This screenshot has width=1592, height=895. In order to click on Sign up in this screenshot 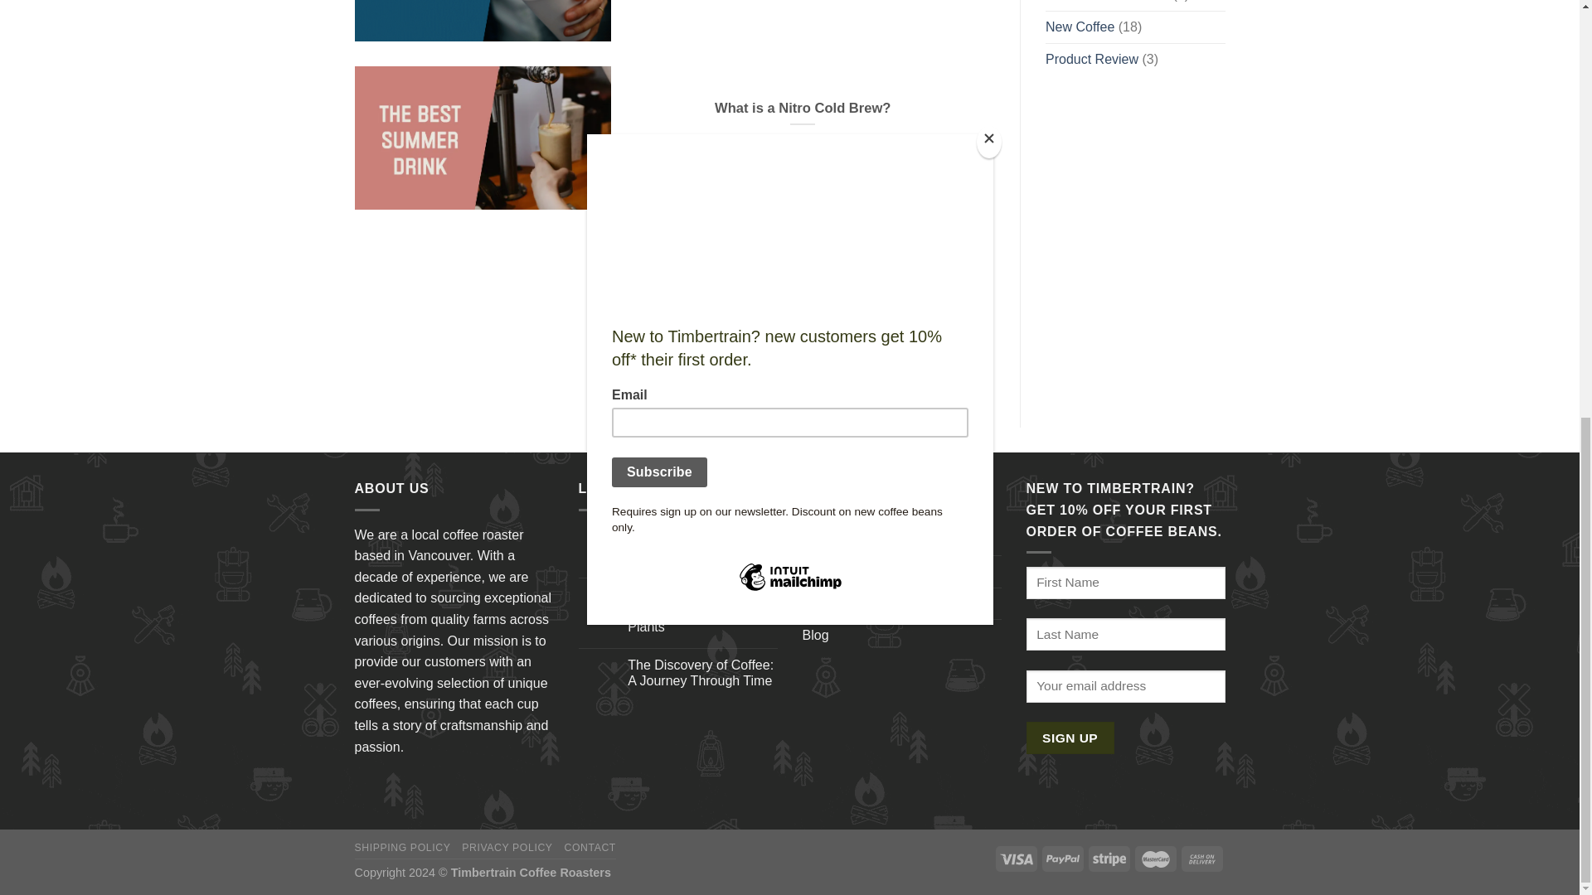, I will do `click(1070, 738)`.